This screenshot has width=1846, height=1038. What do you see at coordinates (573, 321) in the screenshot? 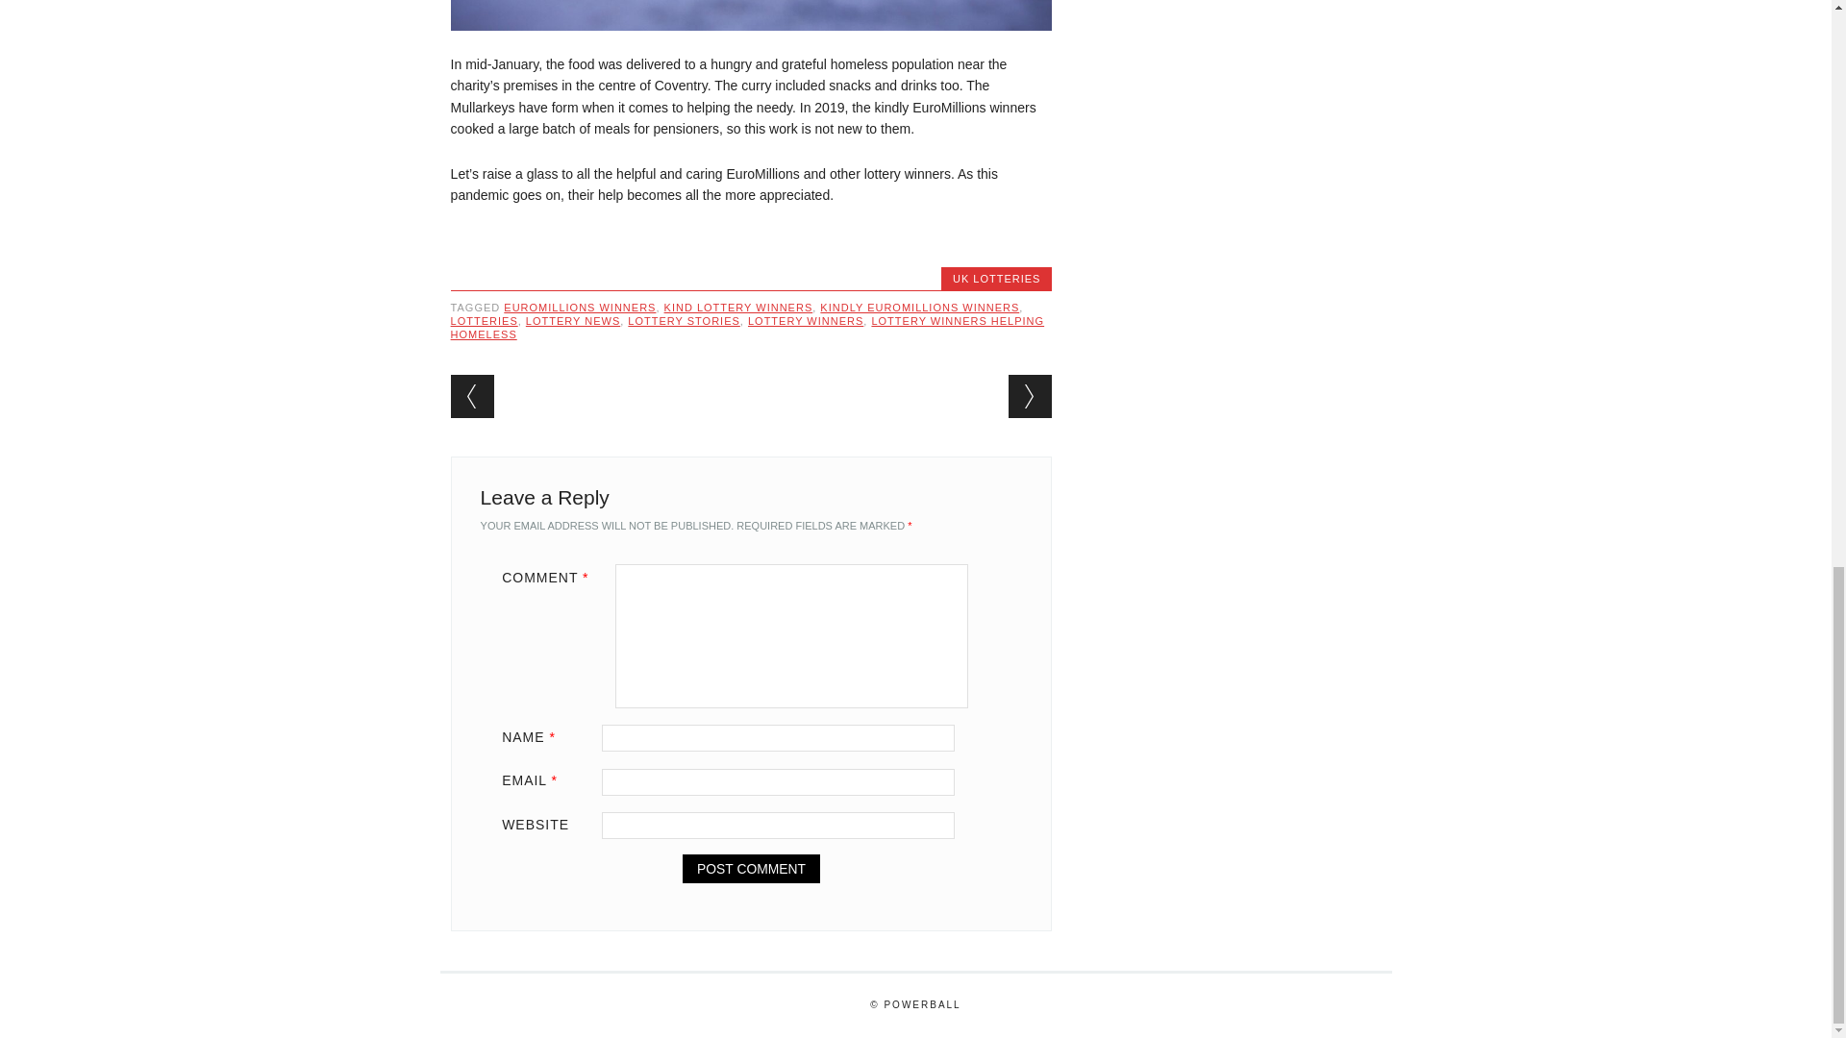
I see `LOTTERY NEWS` at bounding box center [573, 321].